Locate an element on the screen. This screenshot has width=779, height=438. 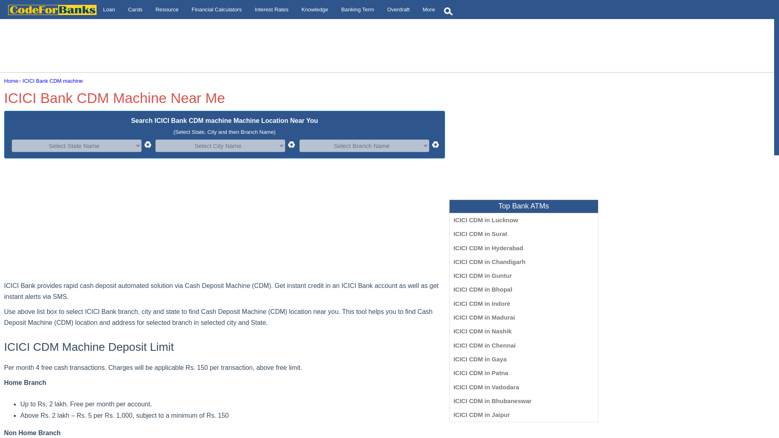
ICICI CDM in Patna is located at coordinates (481, 373).